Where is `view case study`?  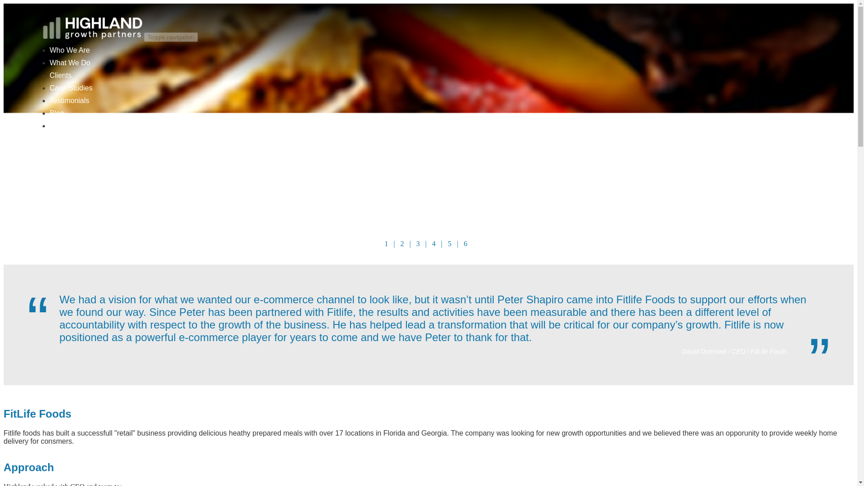 view case study is located at coordinates (402, 243).